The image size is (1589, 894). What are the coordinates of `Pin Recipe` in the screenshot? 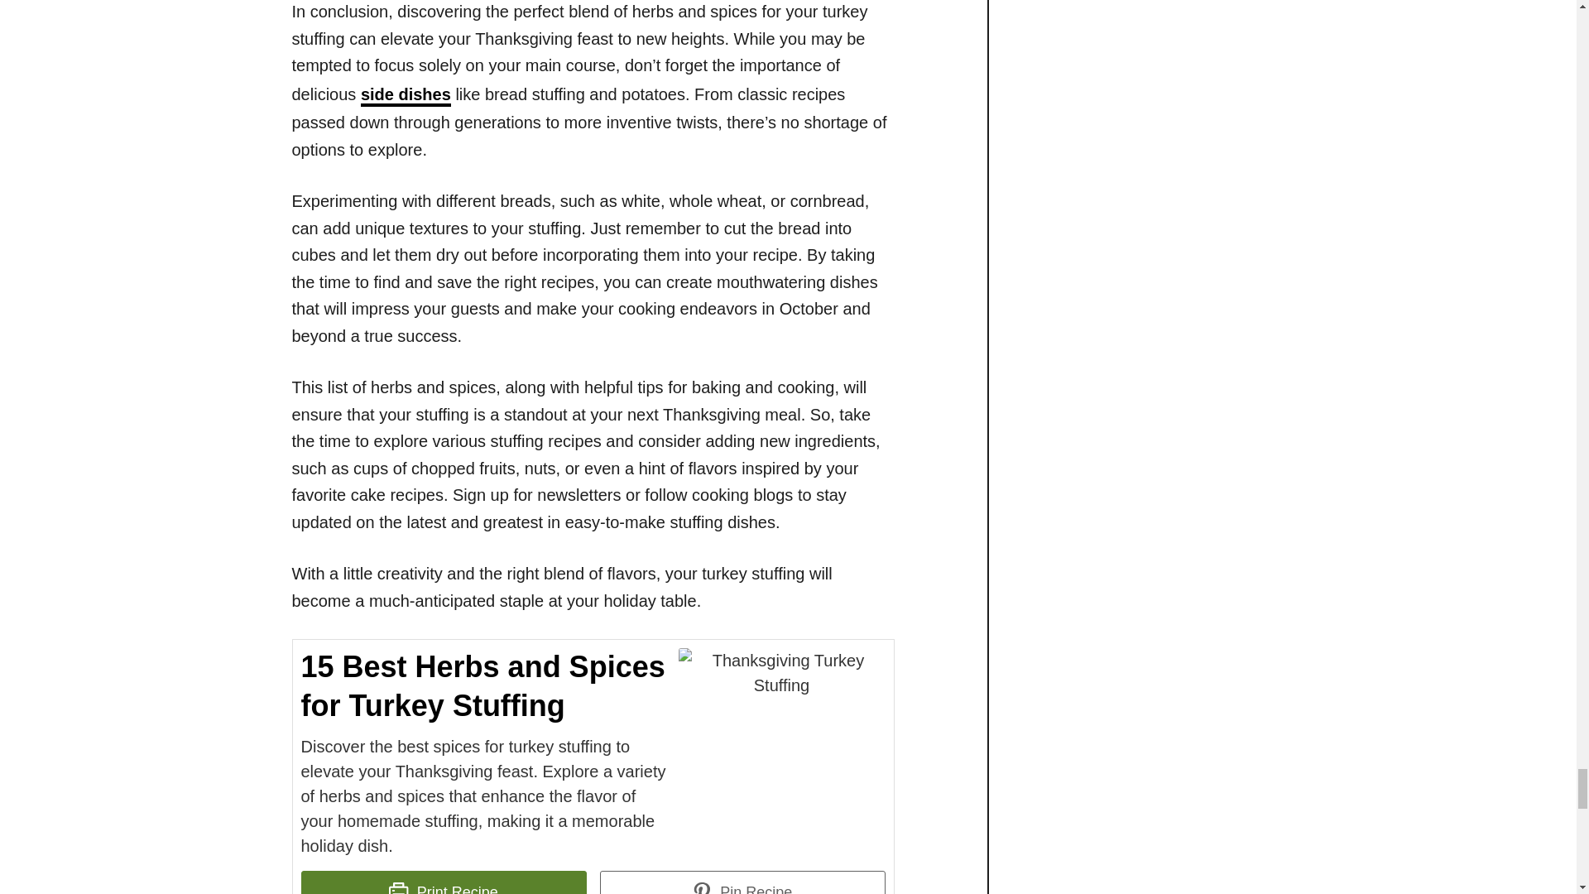 It's located at (742, 882).